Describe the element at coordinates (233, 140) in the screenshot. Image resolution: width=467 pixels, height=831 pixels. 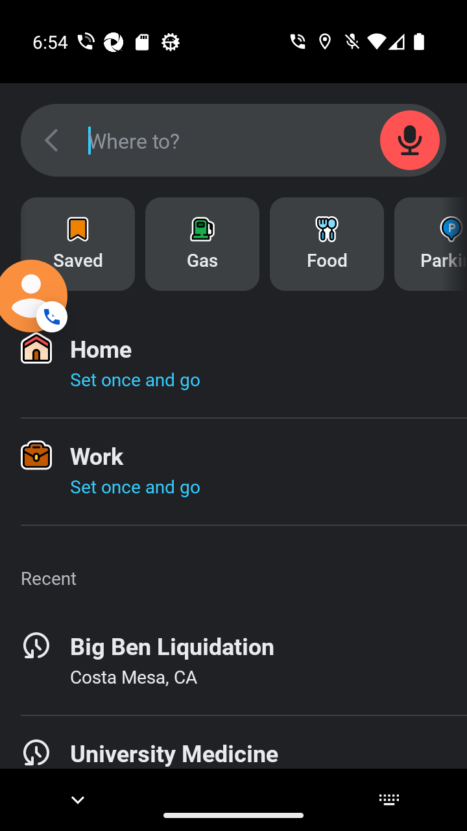
I see `SEARCH_SCREEN_SEARCH_FIELD Where to?` at that location.